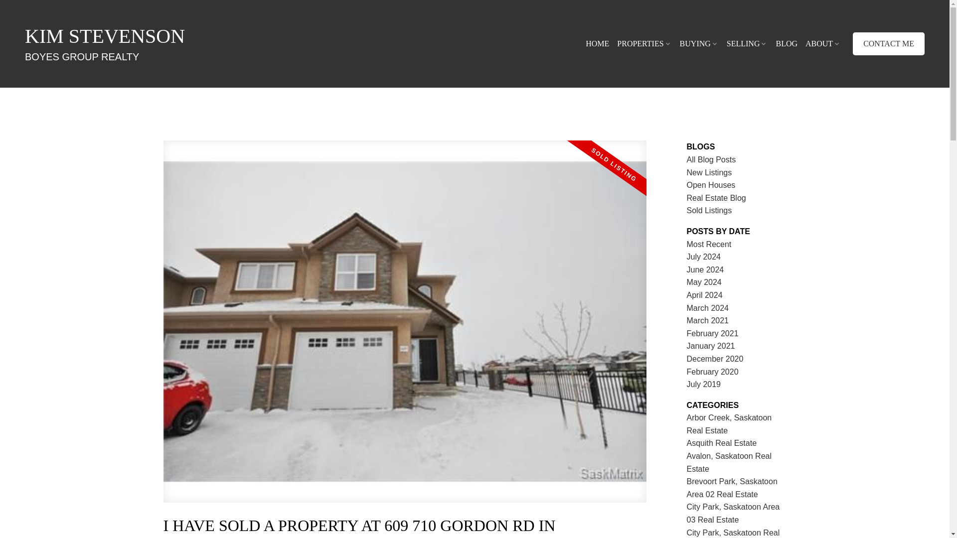 The height and width of the screenshot is (538, 957). I want to click on July 2024, so click(713, 372).